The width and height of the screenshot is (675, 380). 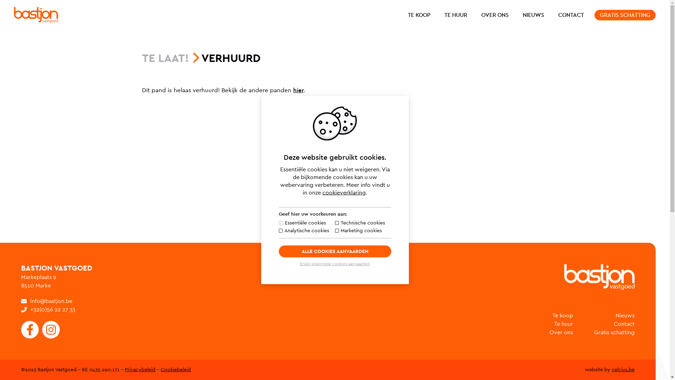 What do you see at coordinates (534, 15) in the screenshot?
I see `NIEUWS` at bounding box center [534, 15].